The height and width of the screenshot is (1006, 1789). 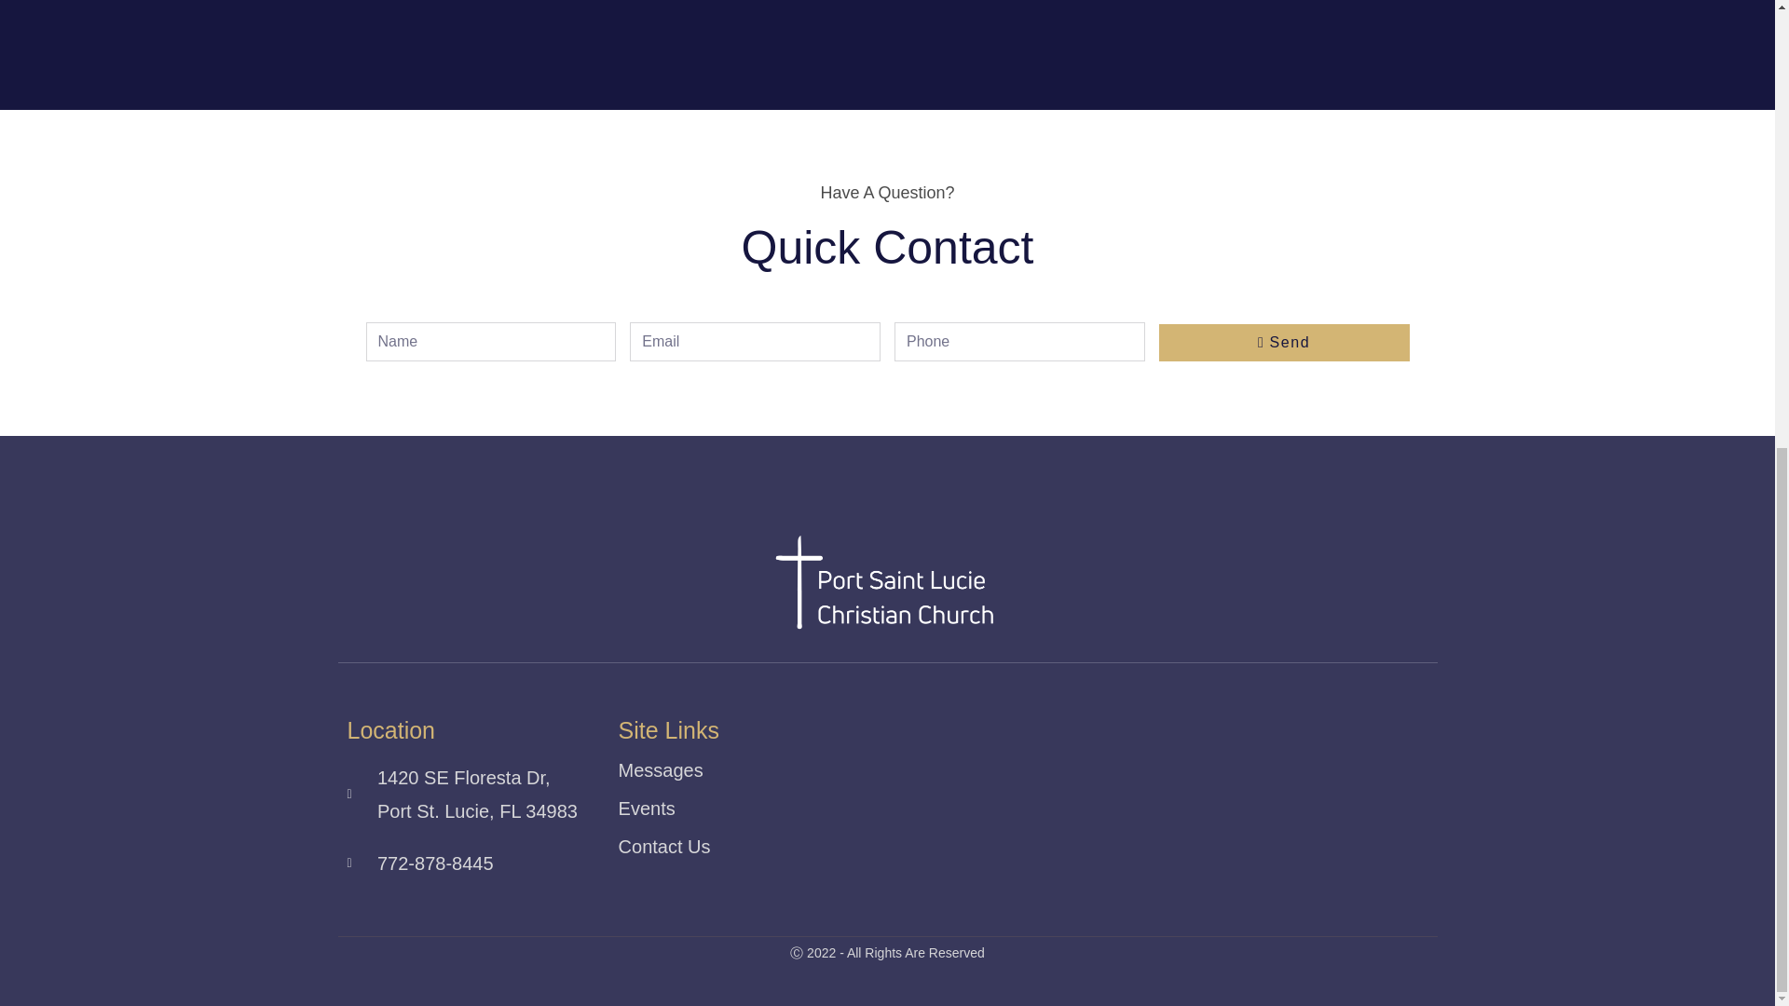 I want to click on Contact Us, so click(x=701, y=846).